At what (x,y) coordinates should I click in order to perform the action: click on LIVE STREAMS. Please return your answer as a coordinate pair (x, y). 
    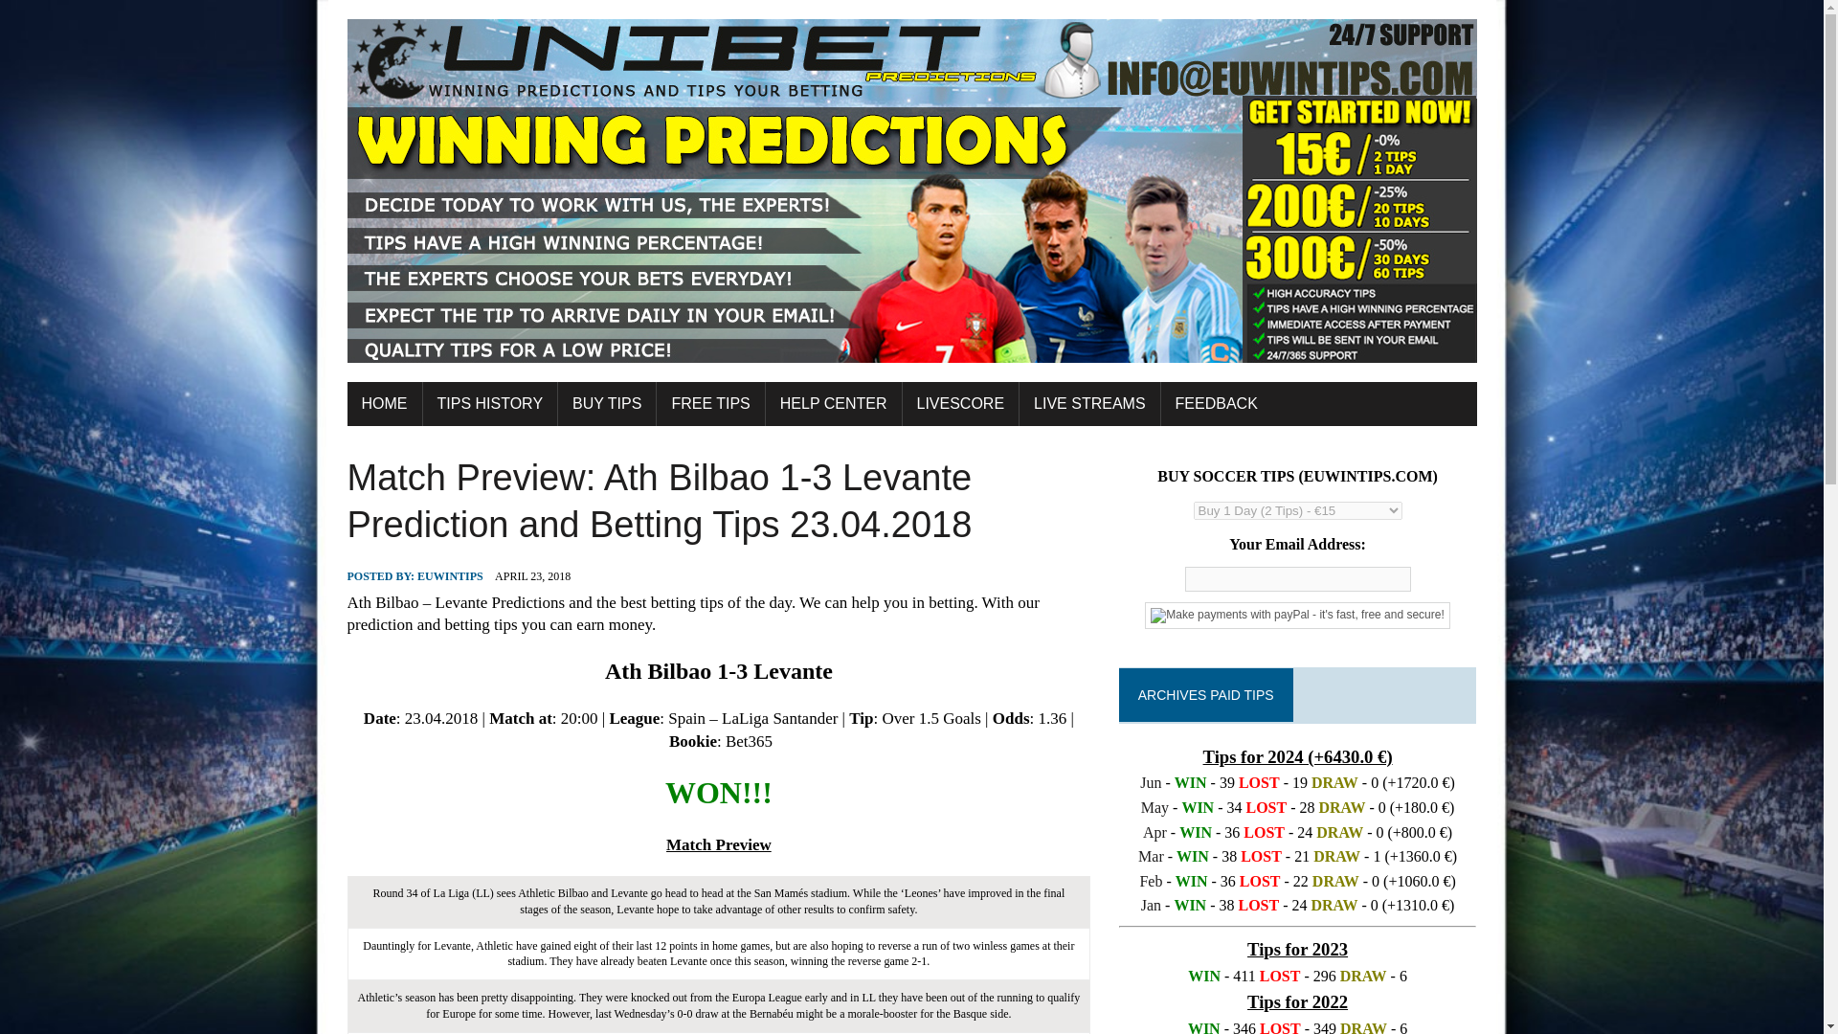
    Looking at the image, I should click on (1089, 403).